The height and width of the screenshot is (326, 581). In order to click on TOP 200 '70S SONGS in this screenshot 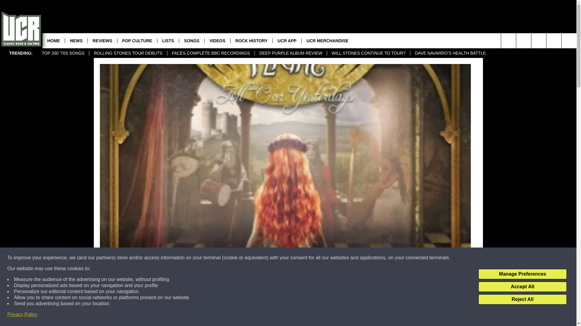, I will do `click(63, 53)`.